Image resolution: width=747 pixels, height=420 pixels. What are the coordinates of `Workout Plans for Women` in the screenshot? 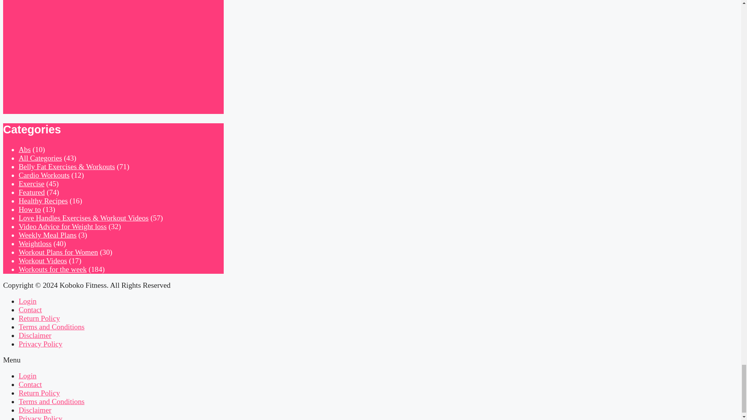 It's located at (58, 252).